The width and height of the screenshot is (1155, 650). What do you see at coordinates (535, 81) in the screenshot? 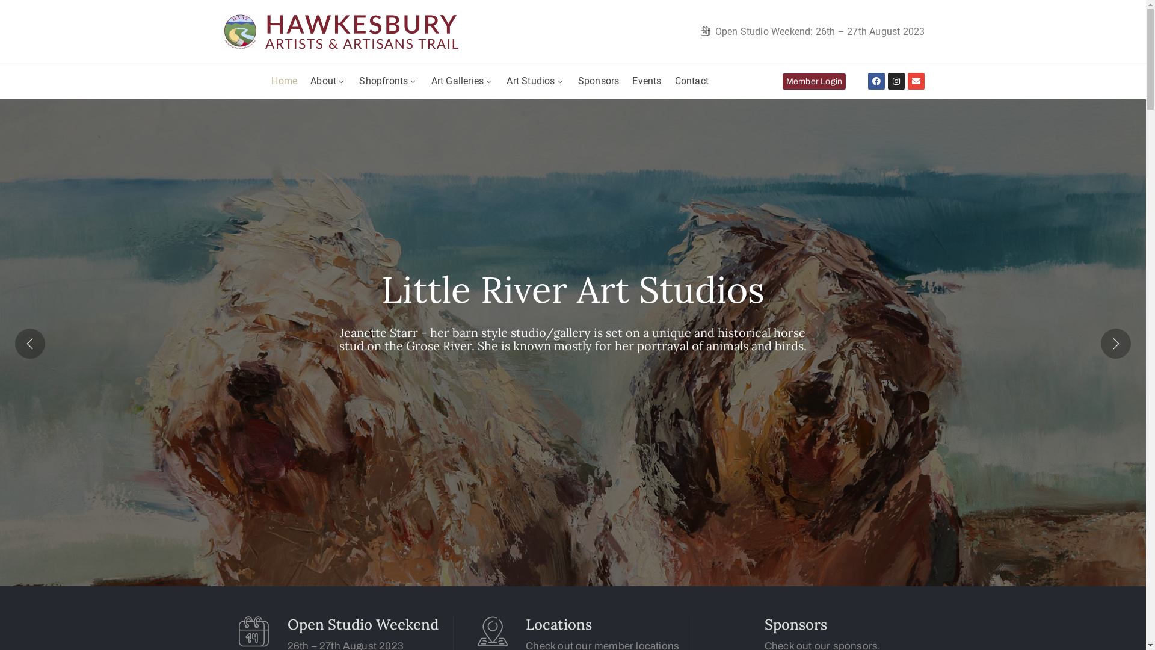
I see `Art Studios` at bounding box center [535, 81].